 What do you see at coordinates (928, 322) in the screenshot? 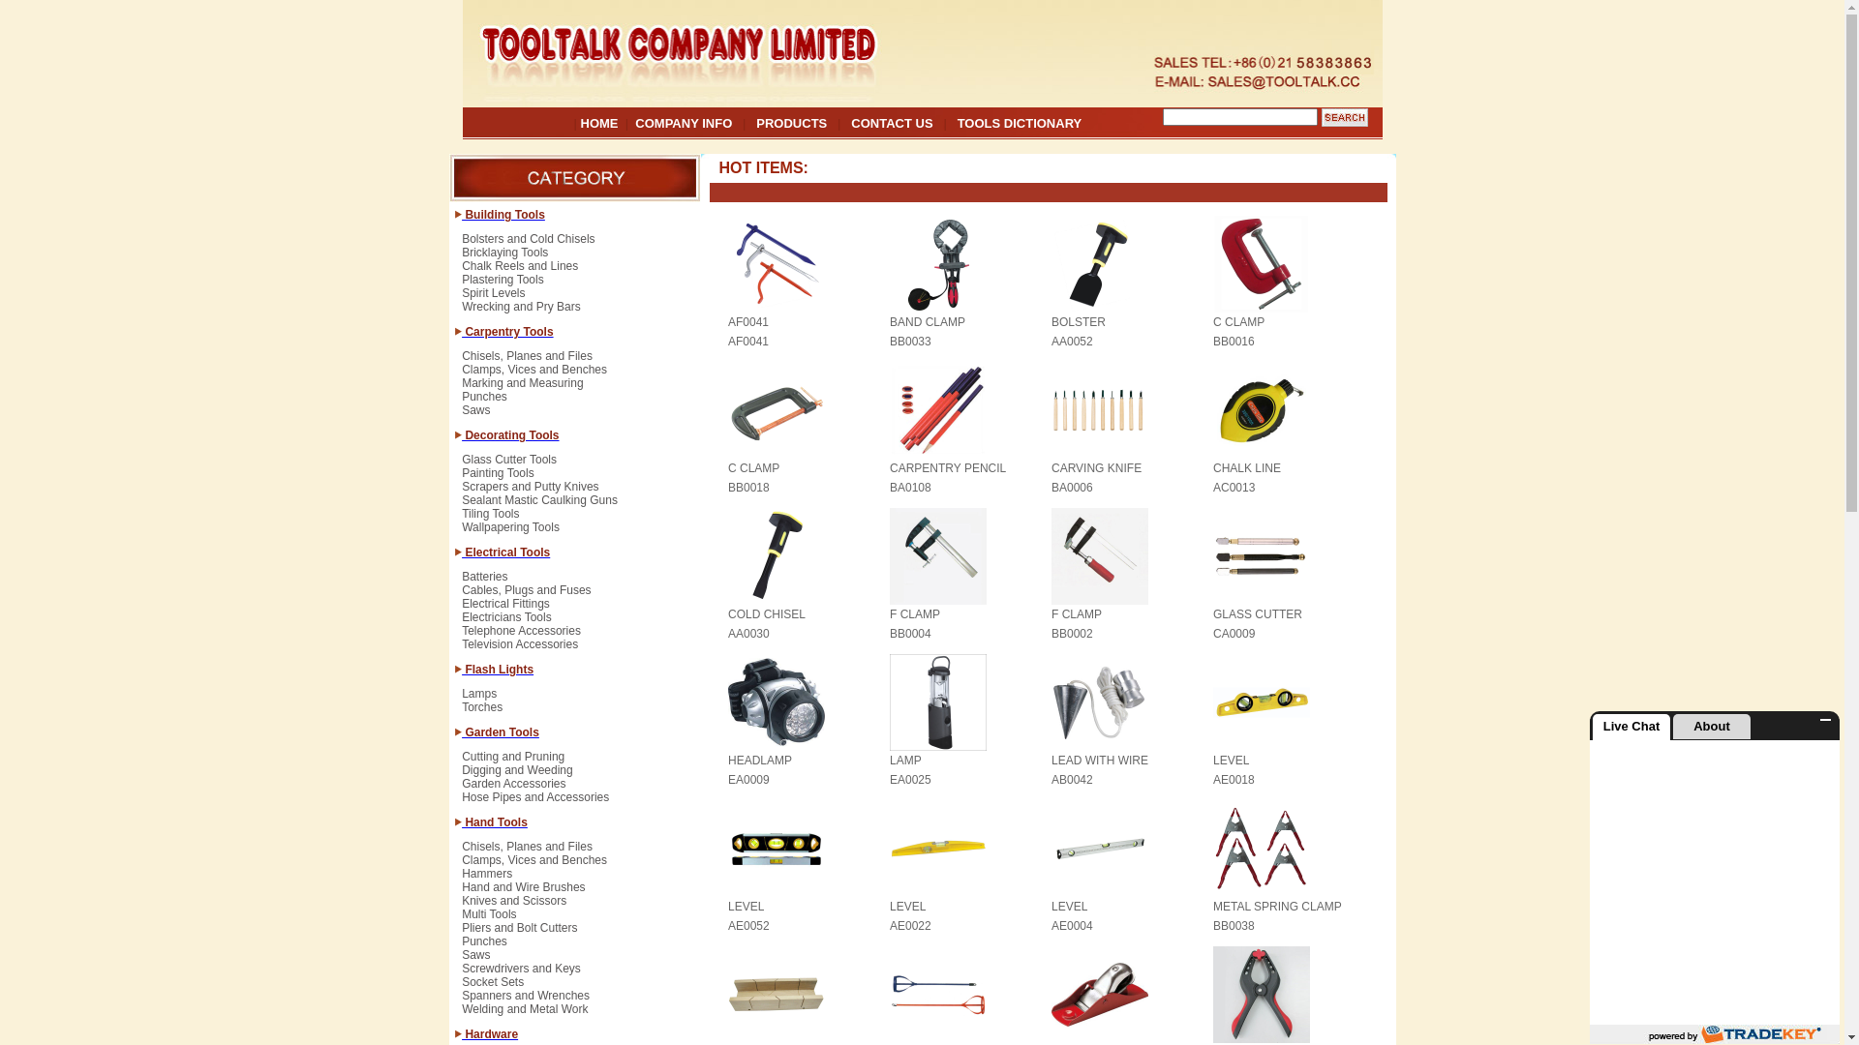
I see `BAND CLAMP` at bounding box center [928, 322].